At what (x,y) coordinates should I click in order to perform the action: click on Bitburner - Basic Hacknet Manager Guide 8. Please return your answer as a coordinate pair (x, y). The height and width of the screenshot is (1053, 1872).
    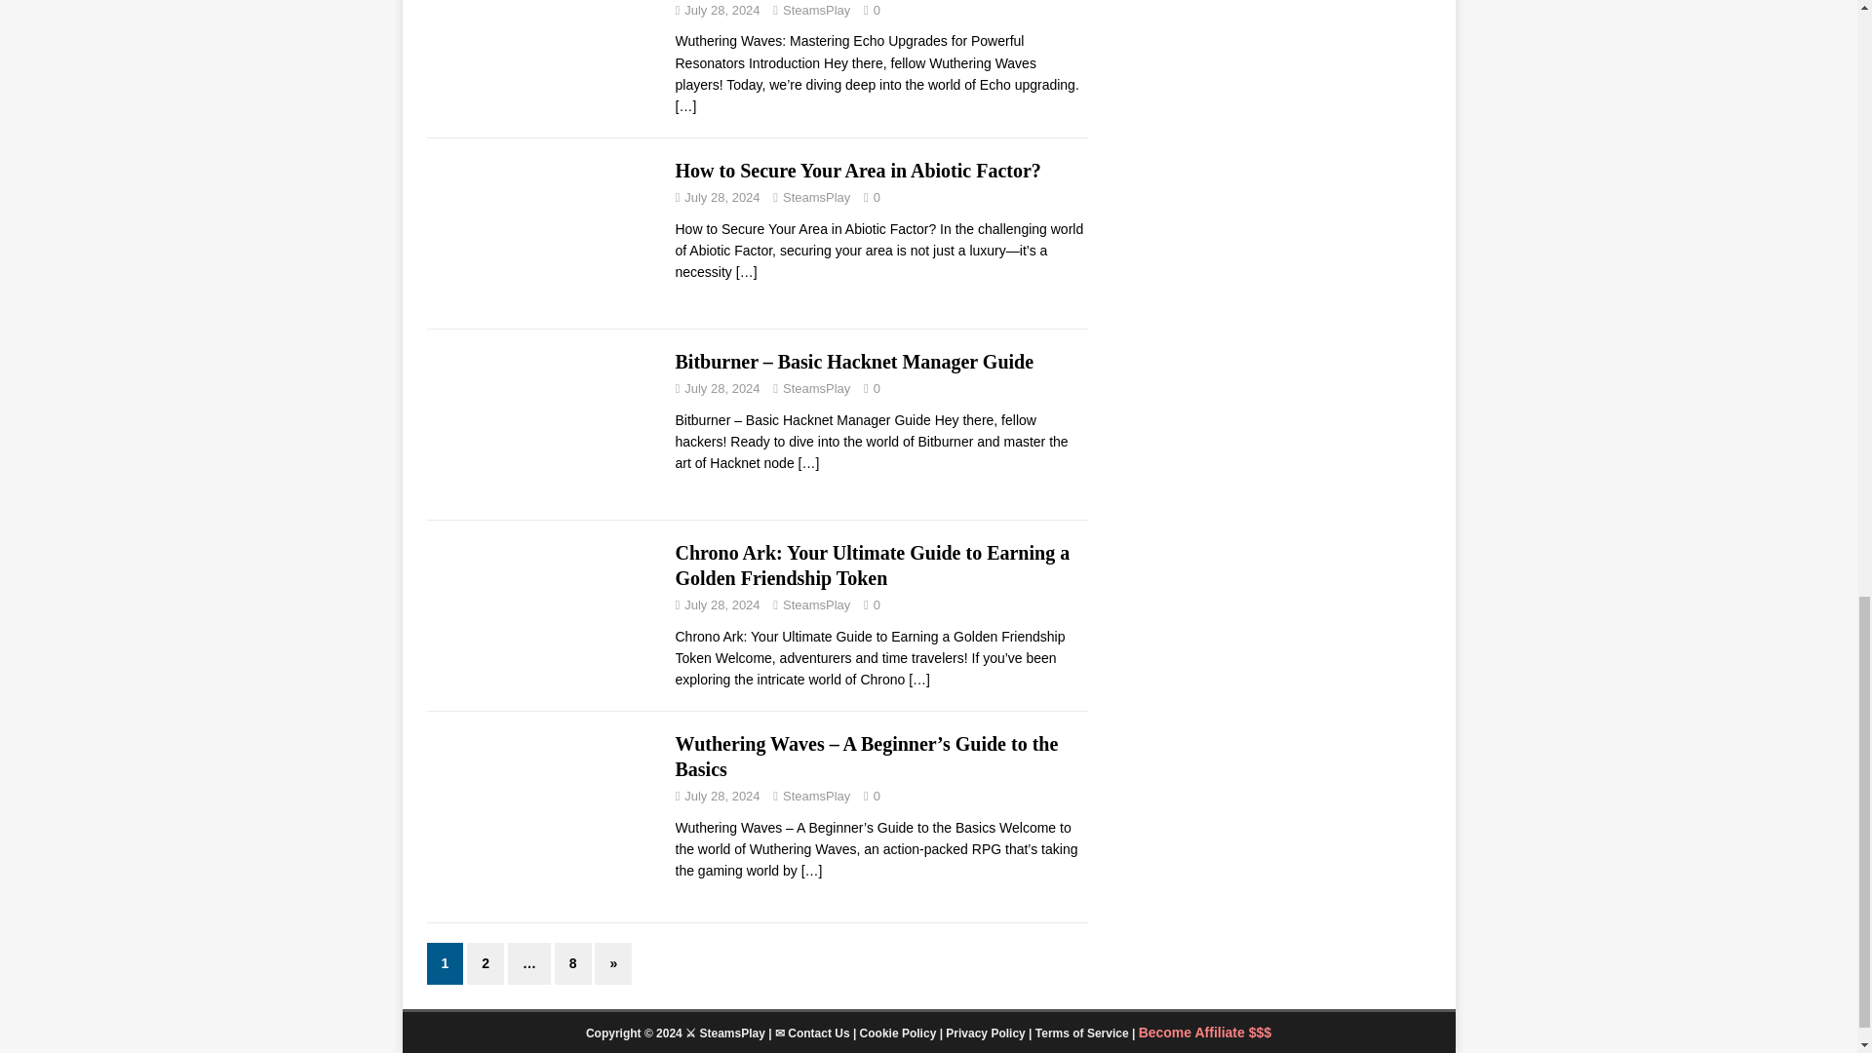
    Looking at the image, I should click on (541, 424).